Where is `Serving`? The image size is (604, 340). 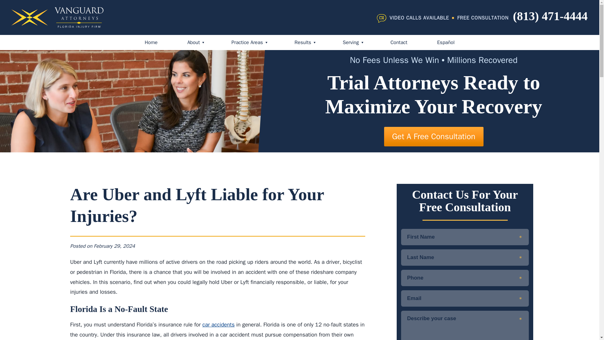 Serving is located at coordinates (352, 42).